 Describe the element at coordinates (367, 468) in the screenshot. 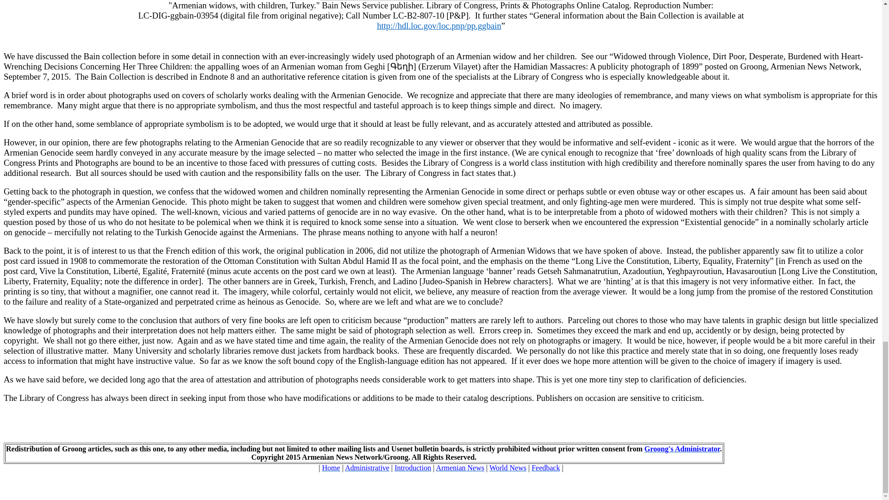

I see `Administrative` at that location.